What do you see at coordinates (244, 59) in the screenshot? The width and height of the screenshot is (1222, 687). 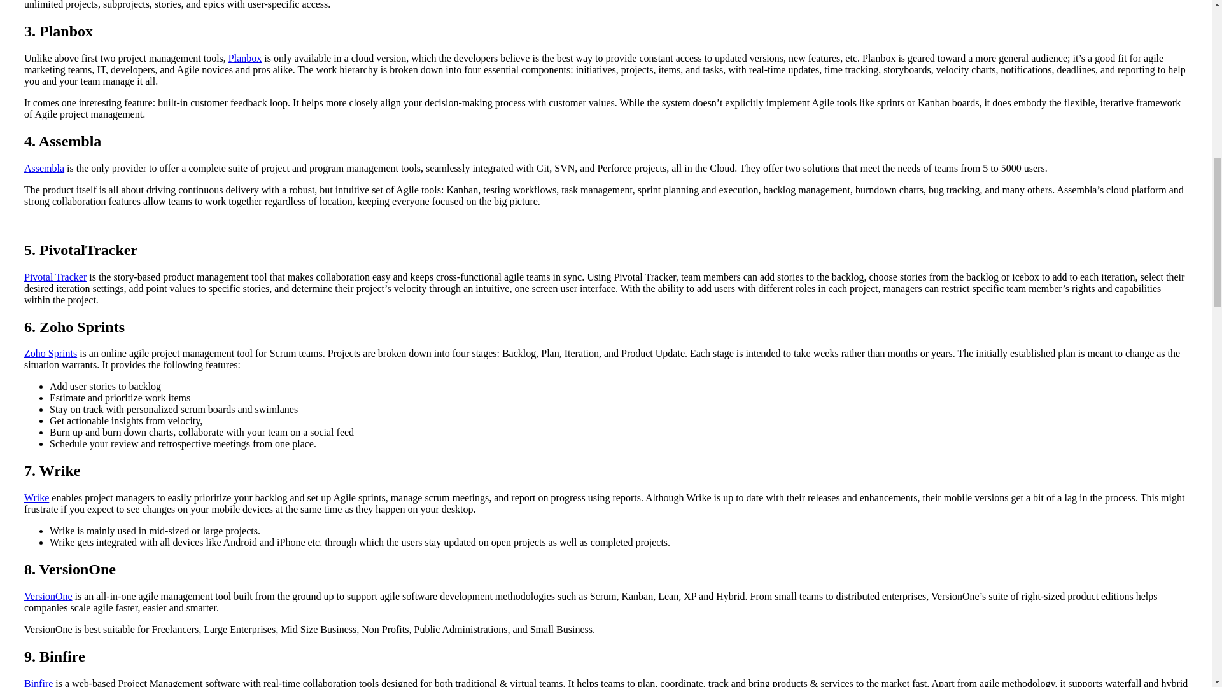 I see `Planbox` at bounding box center [244, 59].